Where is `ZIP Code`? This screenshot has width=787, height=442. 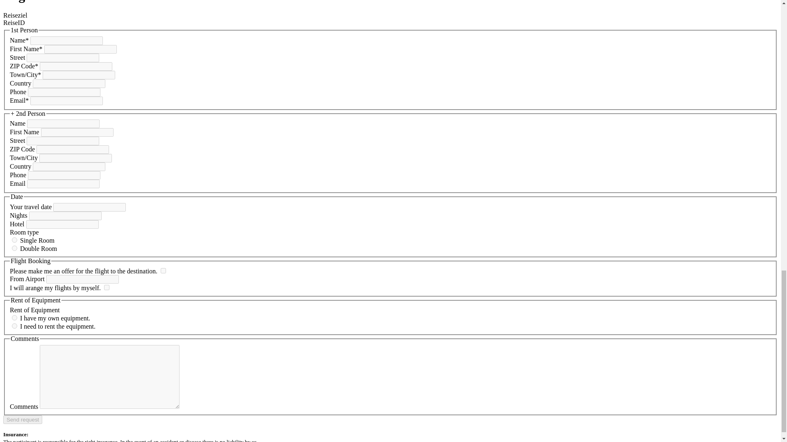 ZIP Code is located at coordinates (73, 149).